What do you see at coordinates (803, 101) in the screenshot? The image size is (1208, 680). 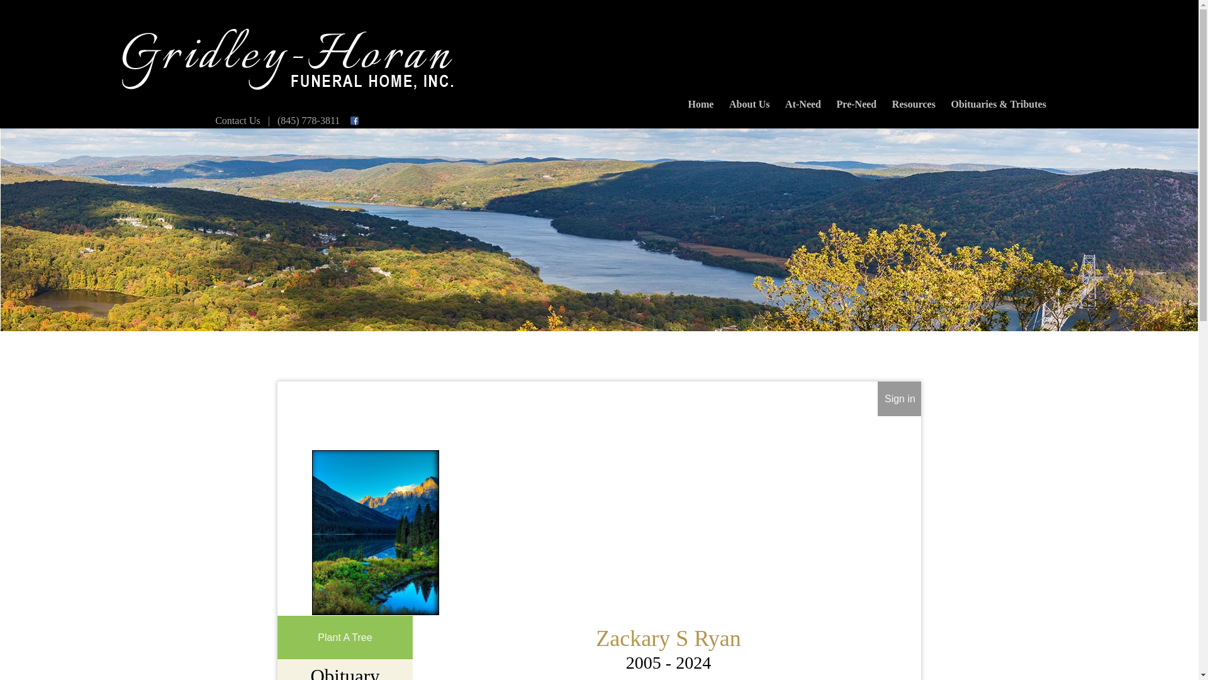 I see `At-Need` at bounding box center [803, 101].